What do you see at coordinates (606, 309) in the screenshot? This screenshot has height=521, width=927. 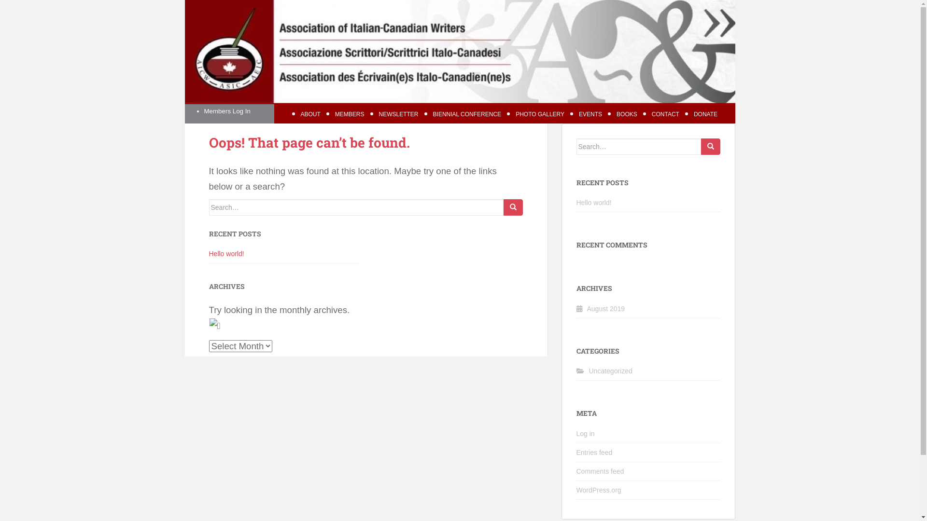 I see `August 2019` at bounding box center [606, 309].